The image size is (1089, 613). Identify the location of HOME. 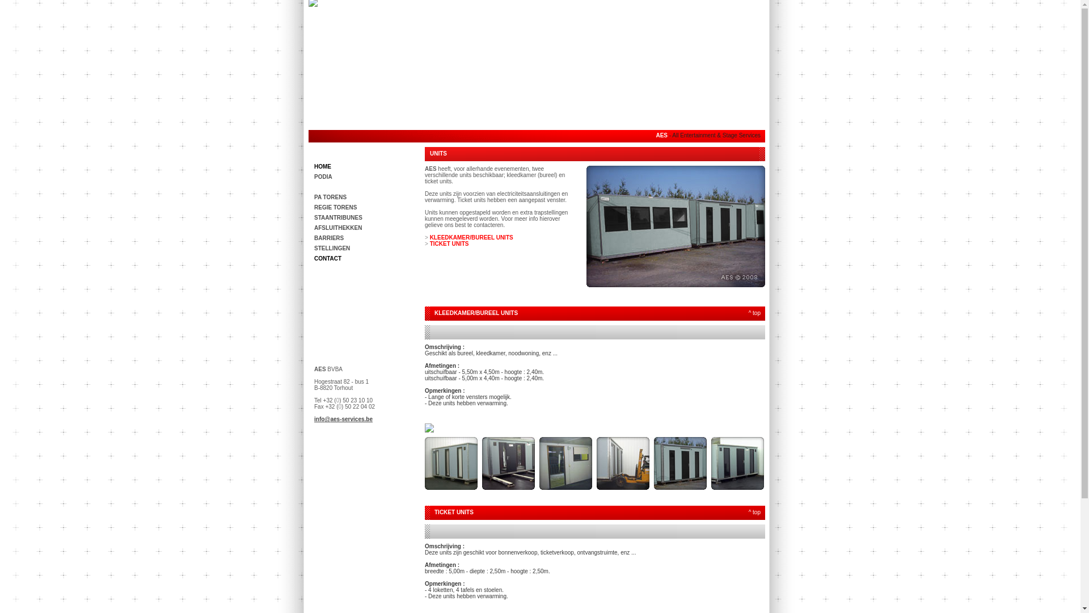
(364, 167).